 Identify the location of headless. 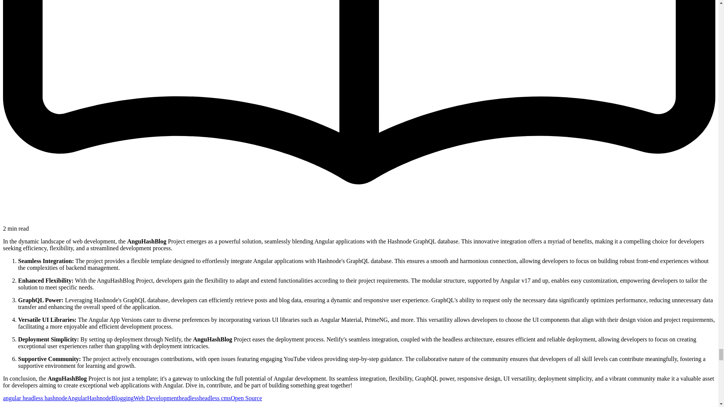
(189, 398).